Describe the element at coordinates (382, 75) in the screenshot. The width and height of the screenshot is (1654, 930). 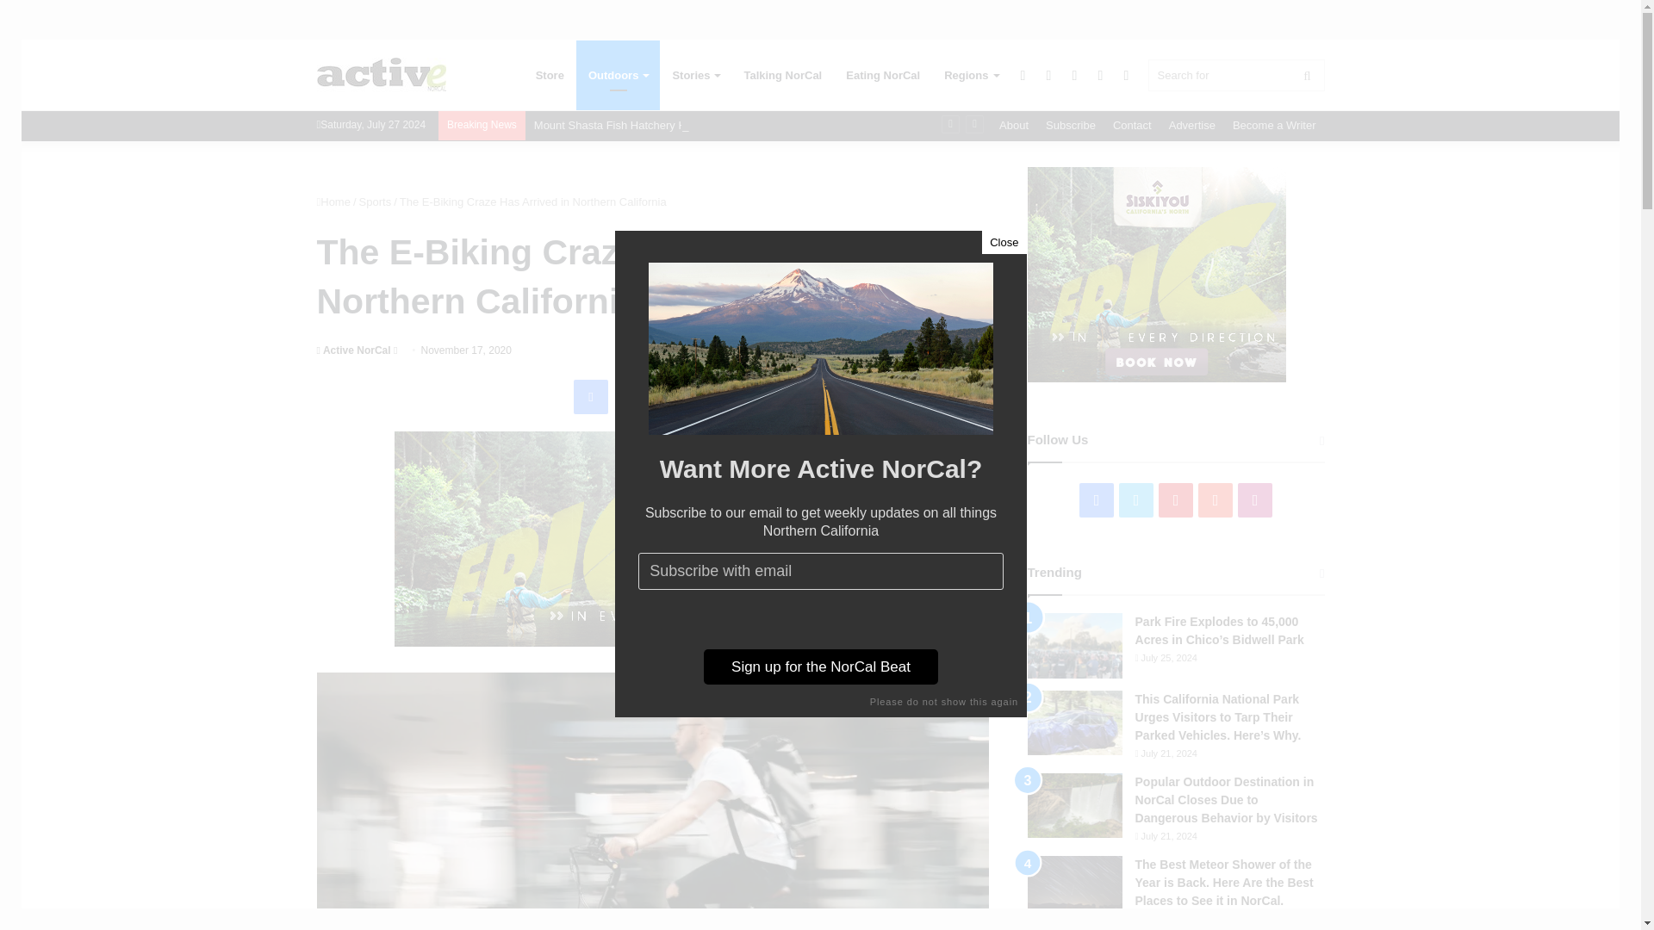
I see `Active NorCal` at that location.